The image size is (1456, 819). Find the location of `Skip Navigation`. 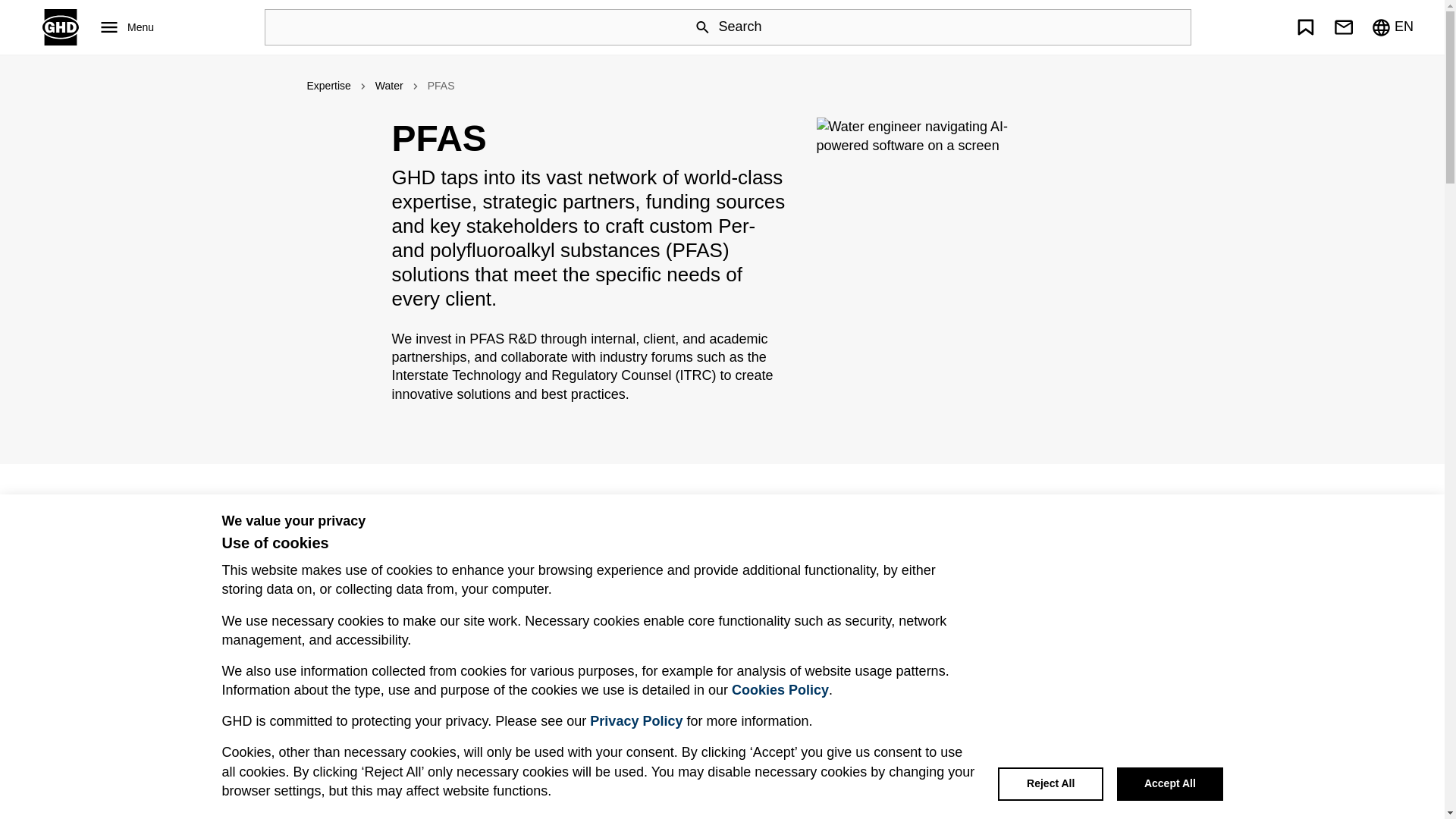

Skip Navigation is located at coordinates (728, 11).